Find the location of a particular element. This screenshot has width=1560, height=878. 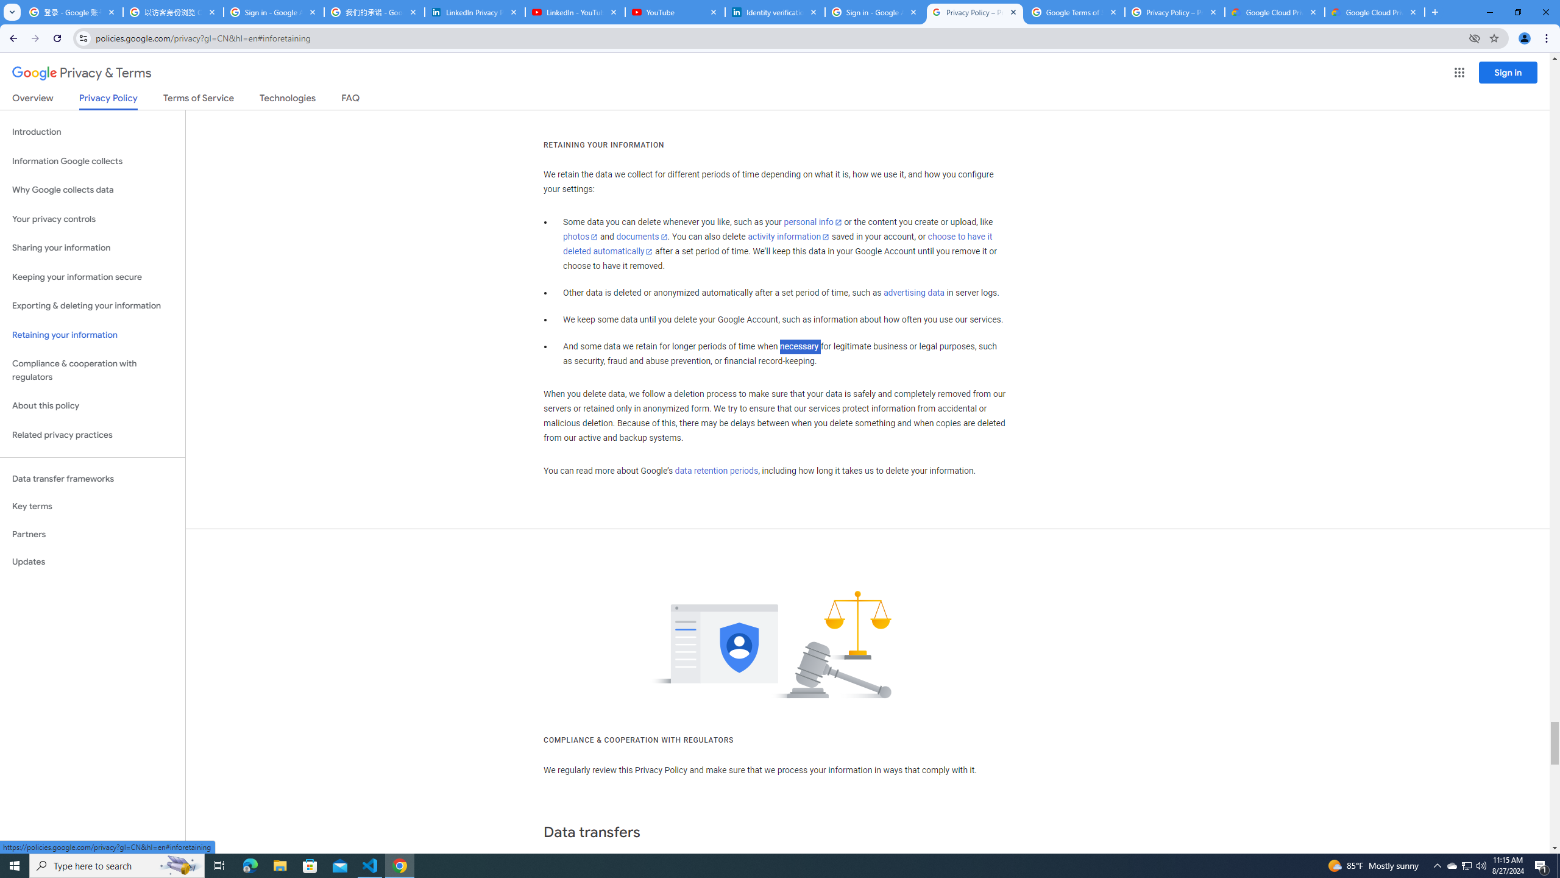

Google Cloud Privacy Notice is located at coordinates (1375, 12).